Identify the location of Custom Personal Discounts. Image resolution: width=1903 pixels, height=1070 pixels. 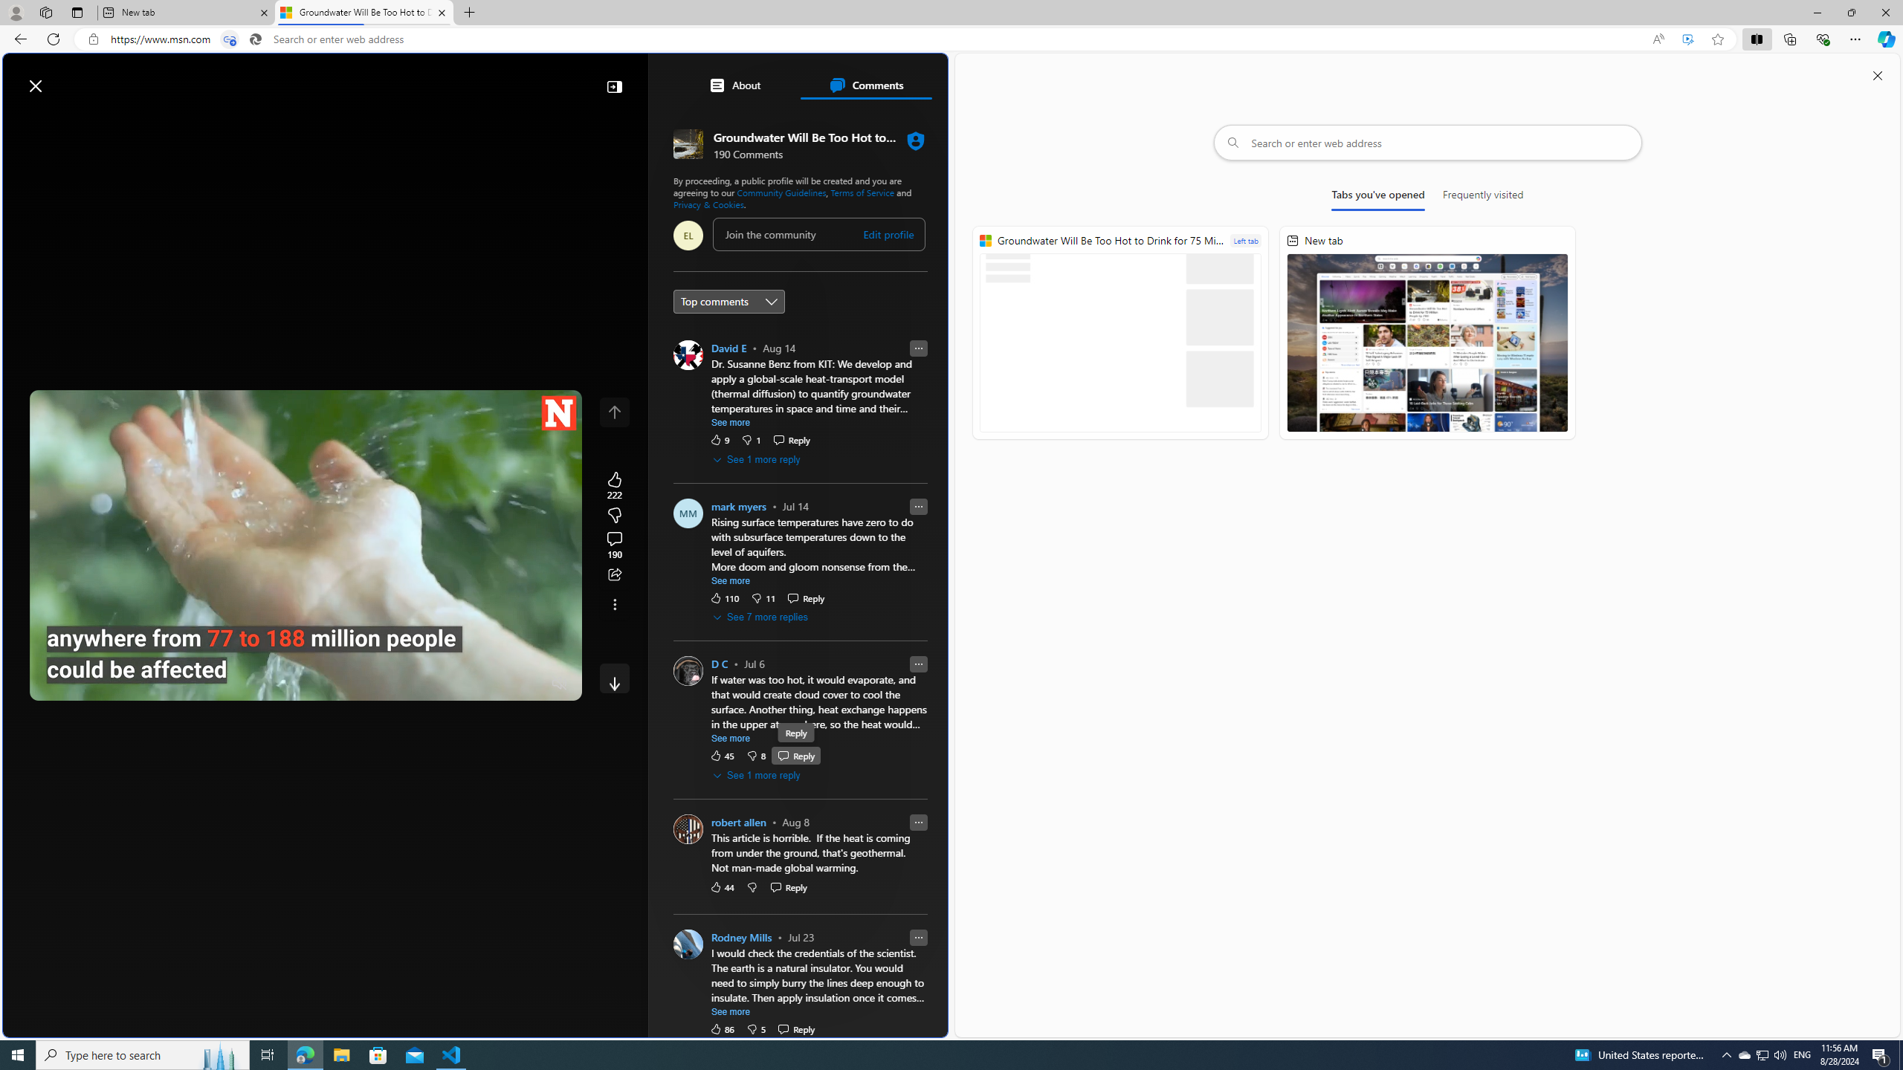
(806, 673).